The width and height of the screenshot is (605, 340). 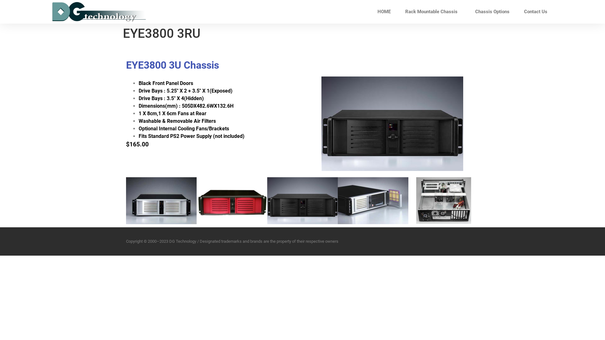 I want to click on Rack Mountable Chassis, so click(x=433, y=12).